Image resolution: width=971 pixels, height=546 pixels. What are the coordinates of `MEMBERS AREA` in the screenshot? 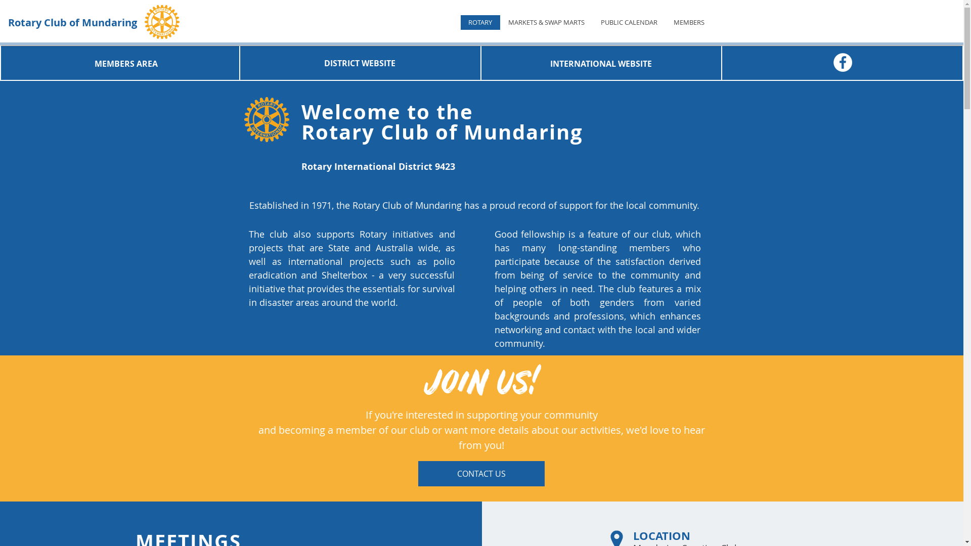 It's located at (126, 64).